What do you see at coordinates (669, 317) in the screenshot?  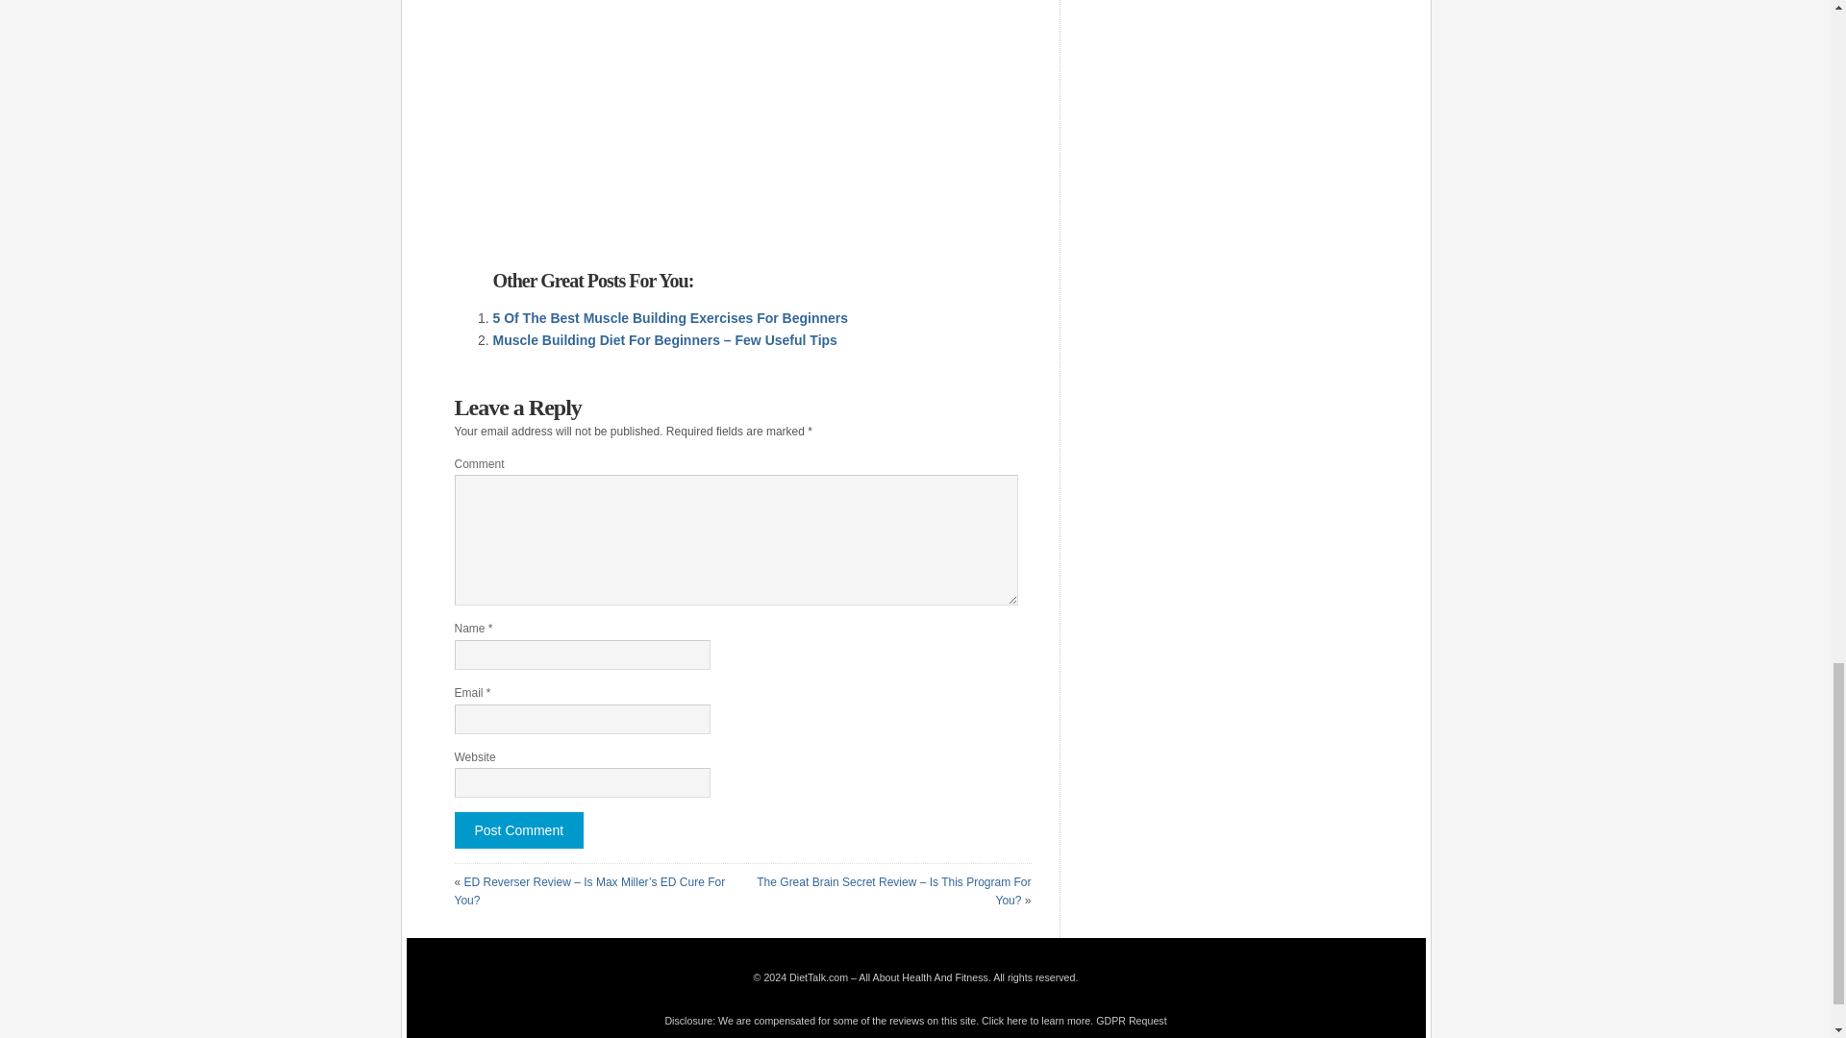 I see `5 Of The Best Muscle Building Exercises For Beginners` at bounding box center [669, 317].